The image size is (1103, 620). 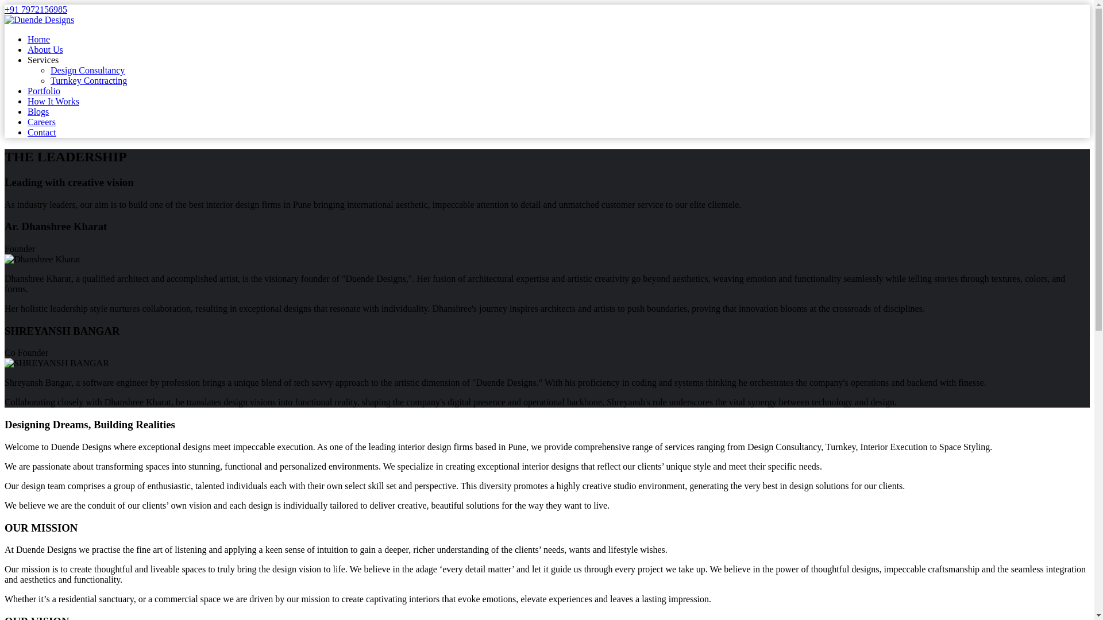 What do you see at coordinates (53, 101) in the screenshot?
I see `How It Works` at bounding box center [53, 101].